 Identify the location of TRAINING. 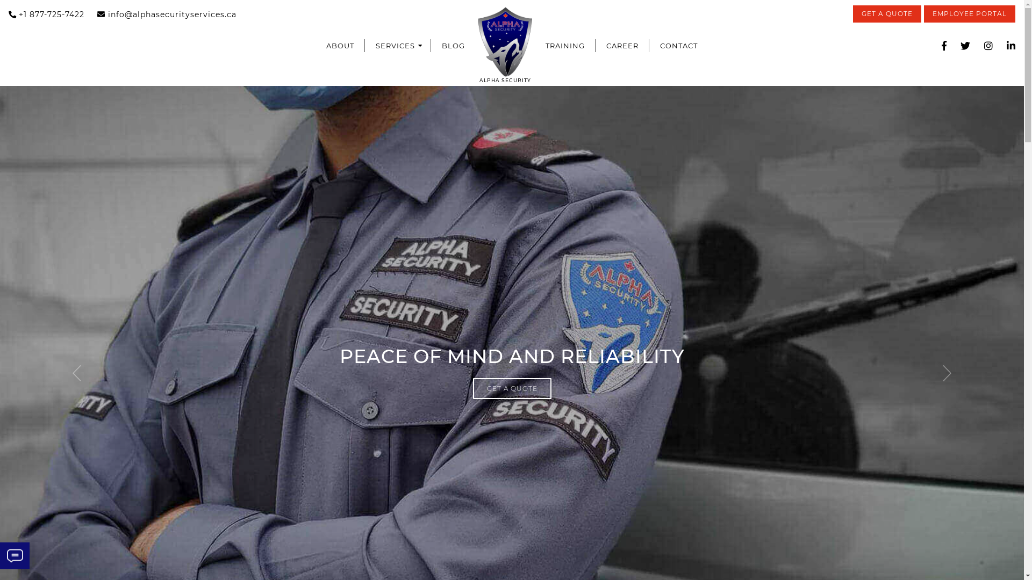
(565, 46).